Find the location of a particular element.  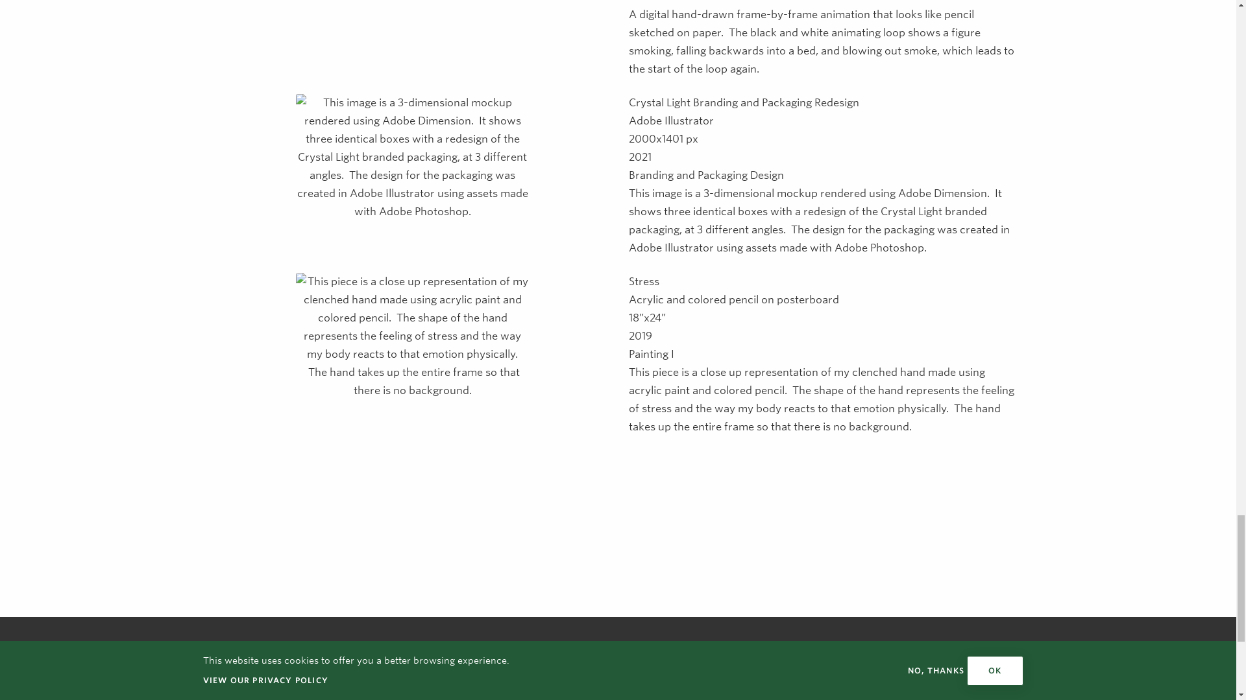

Apply Now is located at coordinates (572, 676).